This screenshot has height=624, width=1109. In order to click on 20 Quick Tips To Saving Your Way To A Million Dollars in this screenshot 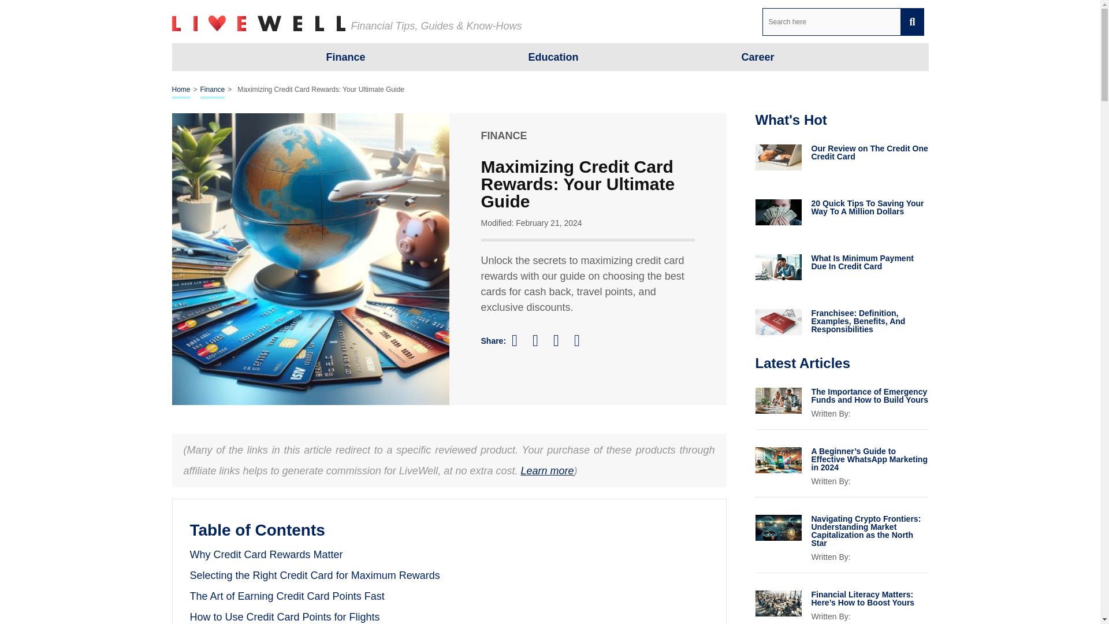, I will do `click(869, 207)`.